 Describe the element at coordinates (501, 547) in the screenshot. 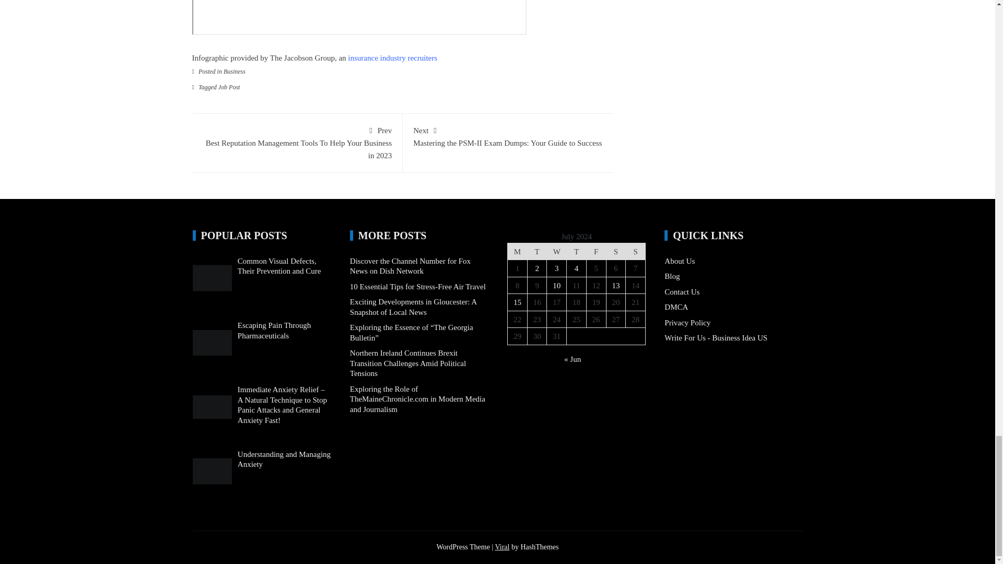

I see `Download Viral` at that location.